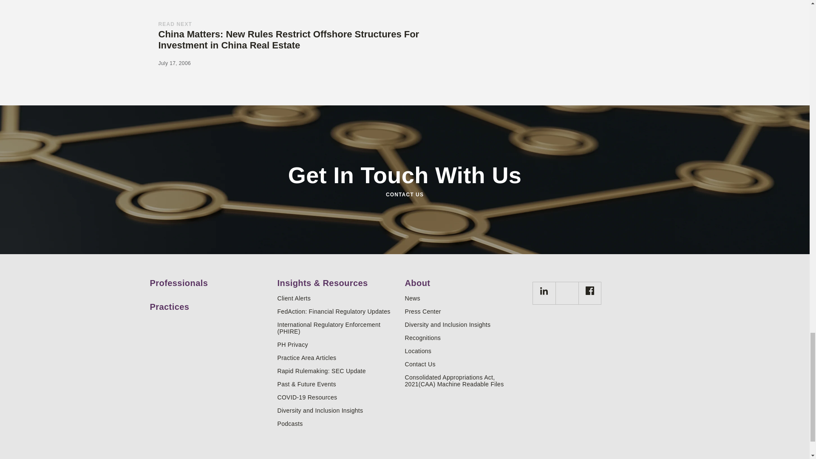 This screenshot has height=459, width=816. Describe the element at coordinates (404, 195) in the screenshot. I see `CONTACT US` at that location.